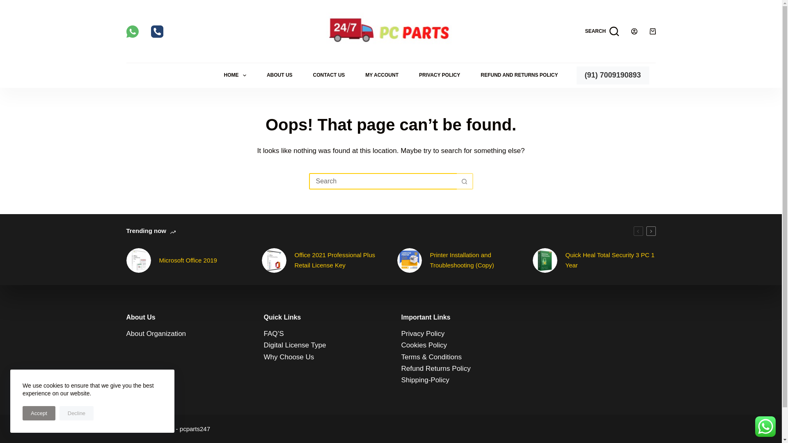 The height and width of the screenshot is (443, 788). What do you see at coordinates (139, 260) in the screenshot?
I see `office 2019 300x300` at bounding box center [139, 260].